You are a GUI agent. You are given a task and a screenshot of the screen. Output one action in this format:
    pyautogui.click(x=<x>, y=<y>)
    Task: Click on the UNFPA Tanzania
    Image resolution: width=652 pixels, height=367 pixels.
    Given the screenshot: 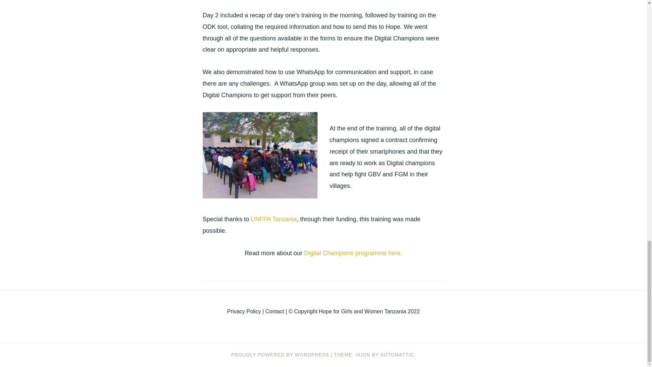 What is the action you would take?
    pyautogui.click(x=274, y=219)
    